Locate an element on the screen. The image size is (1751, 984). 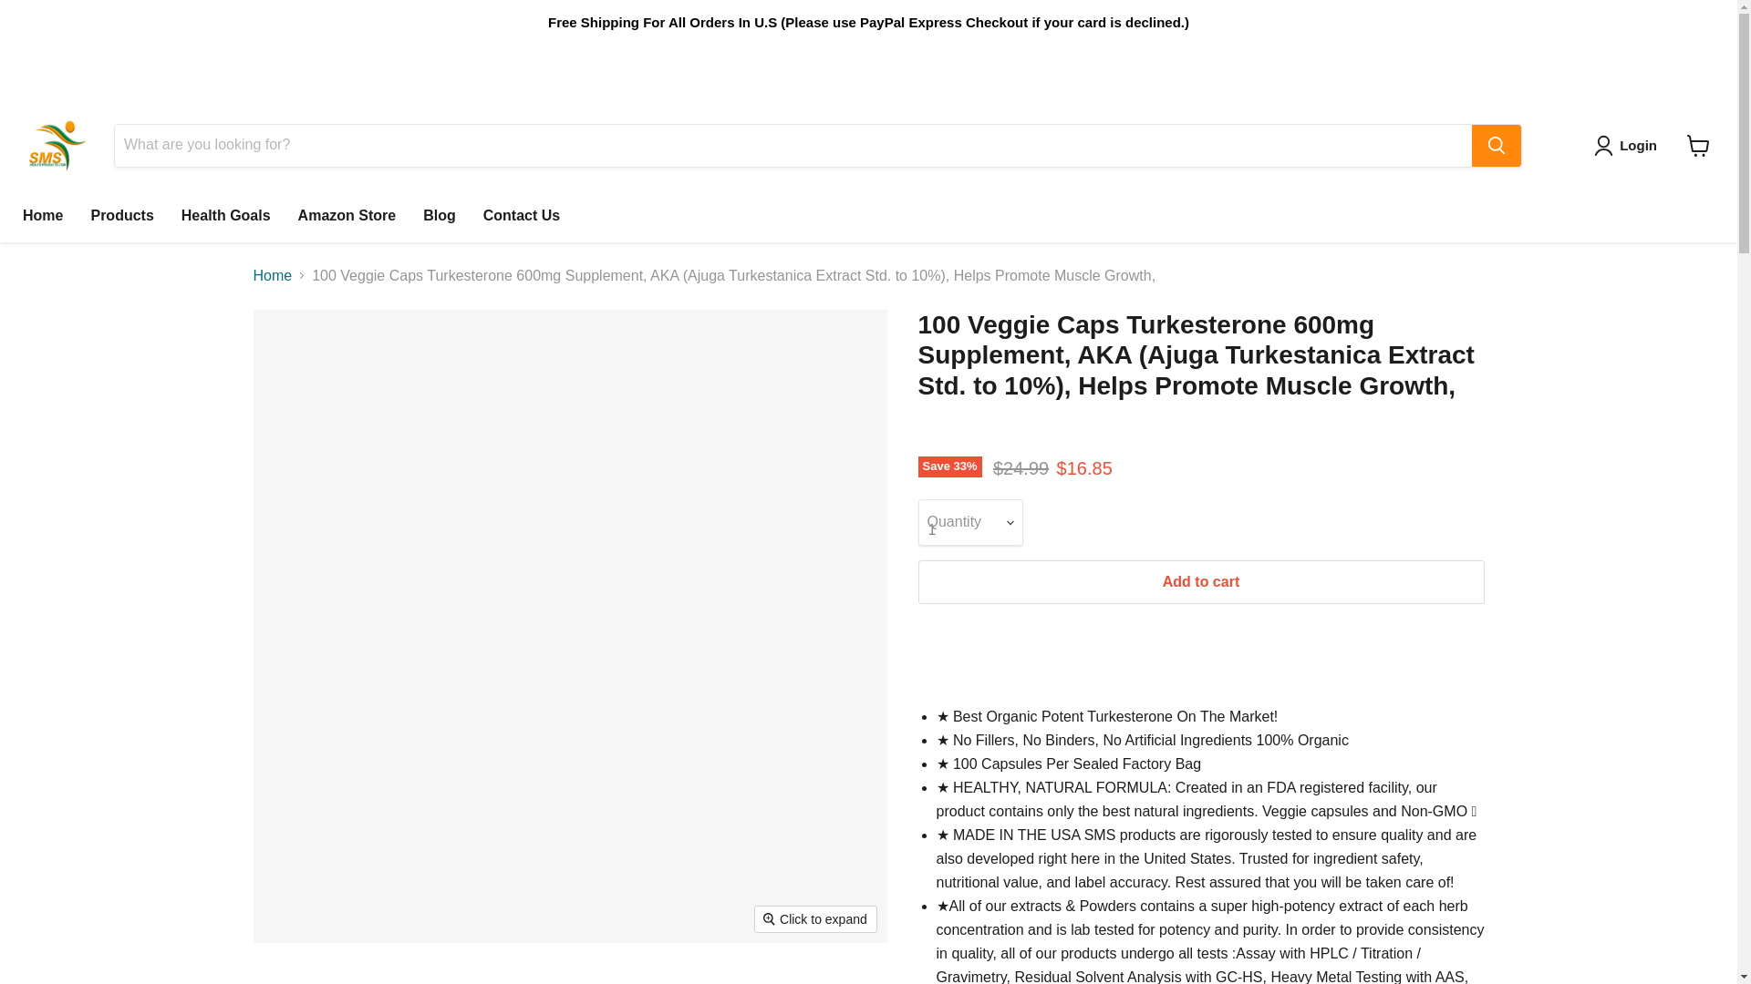
Products is located at coordinates (121, 216).